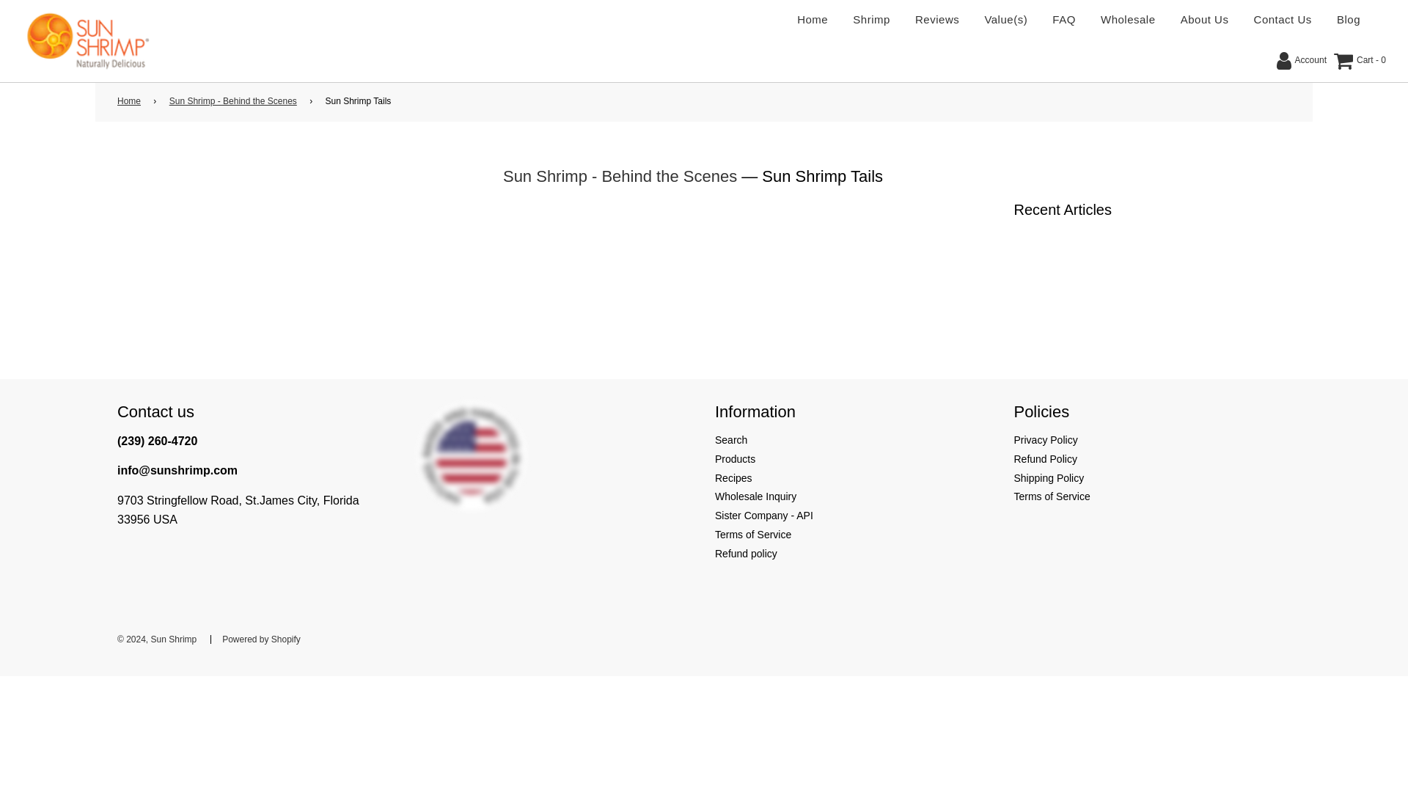 The height and width of the screenshot is (792, 1408). What do you see at coordinates (131, 101) in the screenshot?
I see `Back to the frontpage` at bounding box center [131, 101].